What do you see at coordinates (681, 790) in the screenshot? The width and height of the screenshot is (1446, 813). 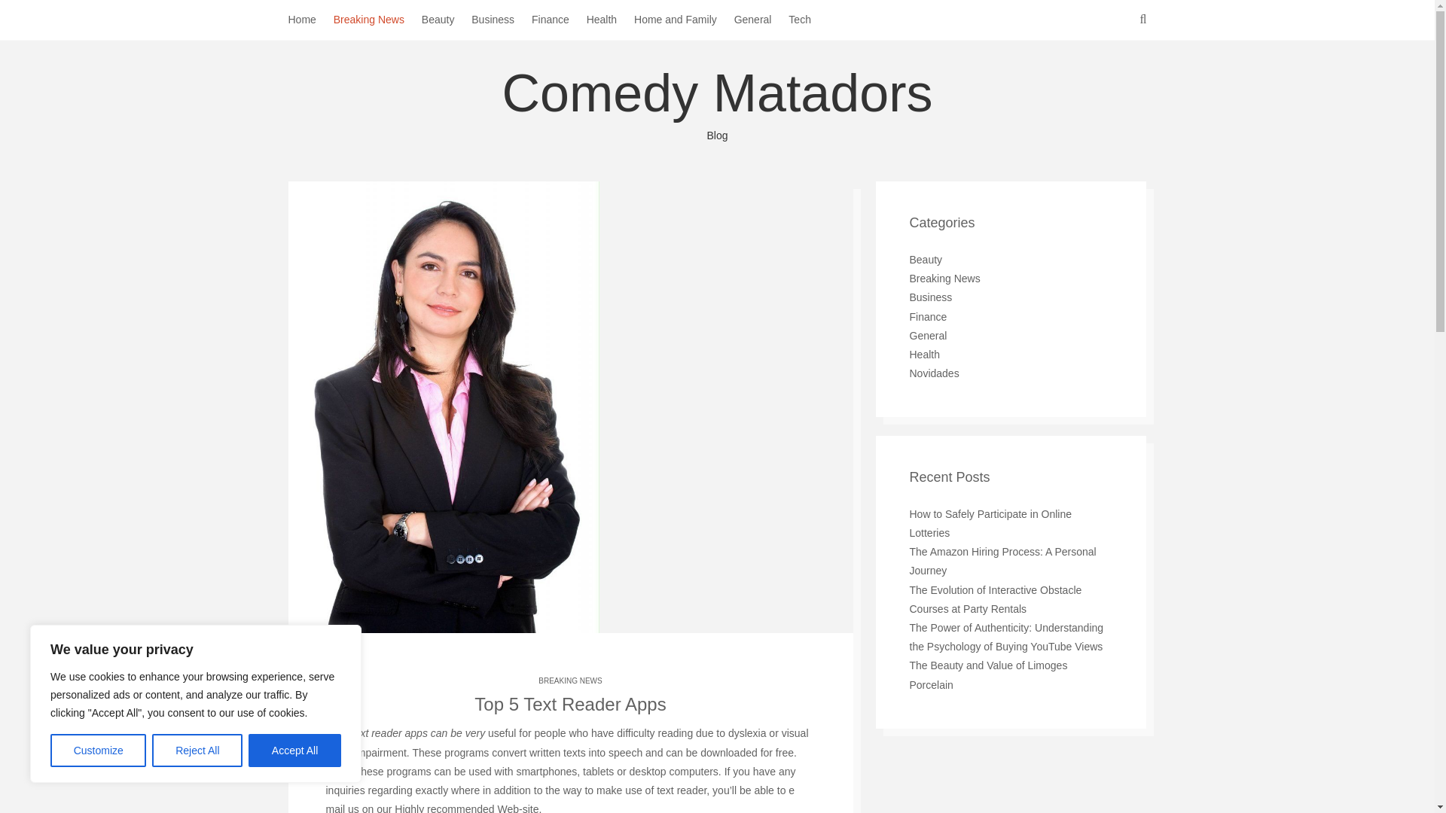 I see `text reader` at bounding box center [681, 790].